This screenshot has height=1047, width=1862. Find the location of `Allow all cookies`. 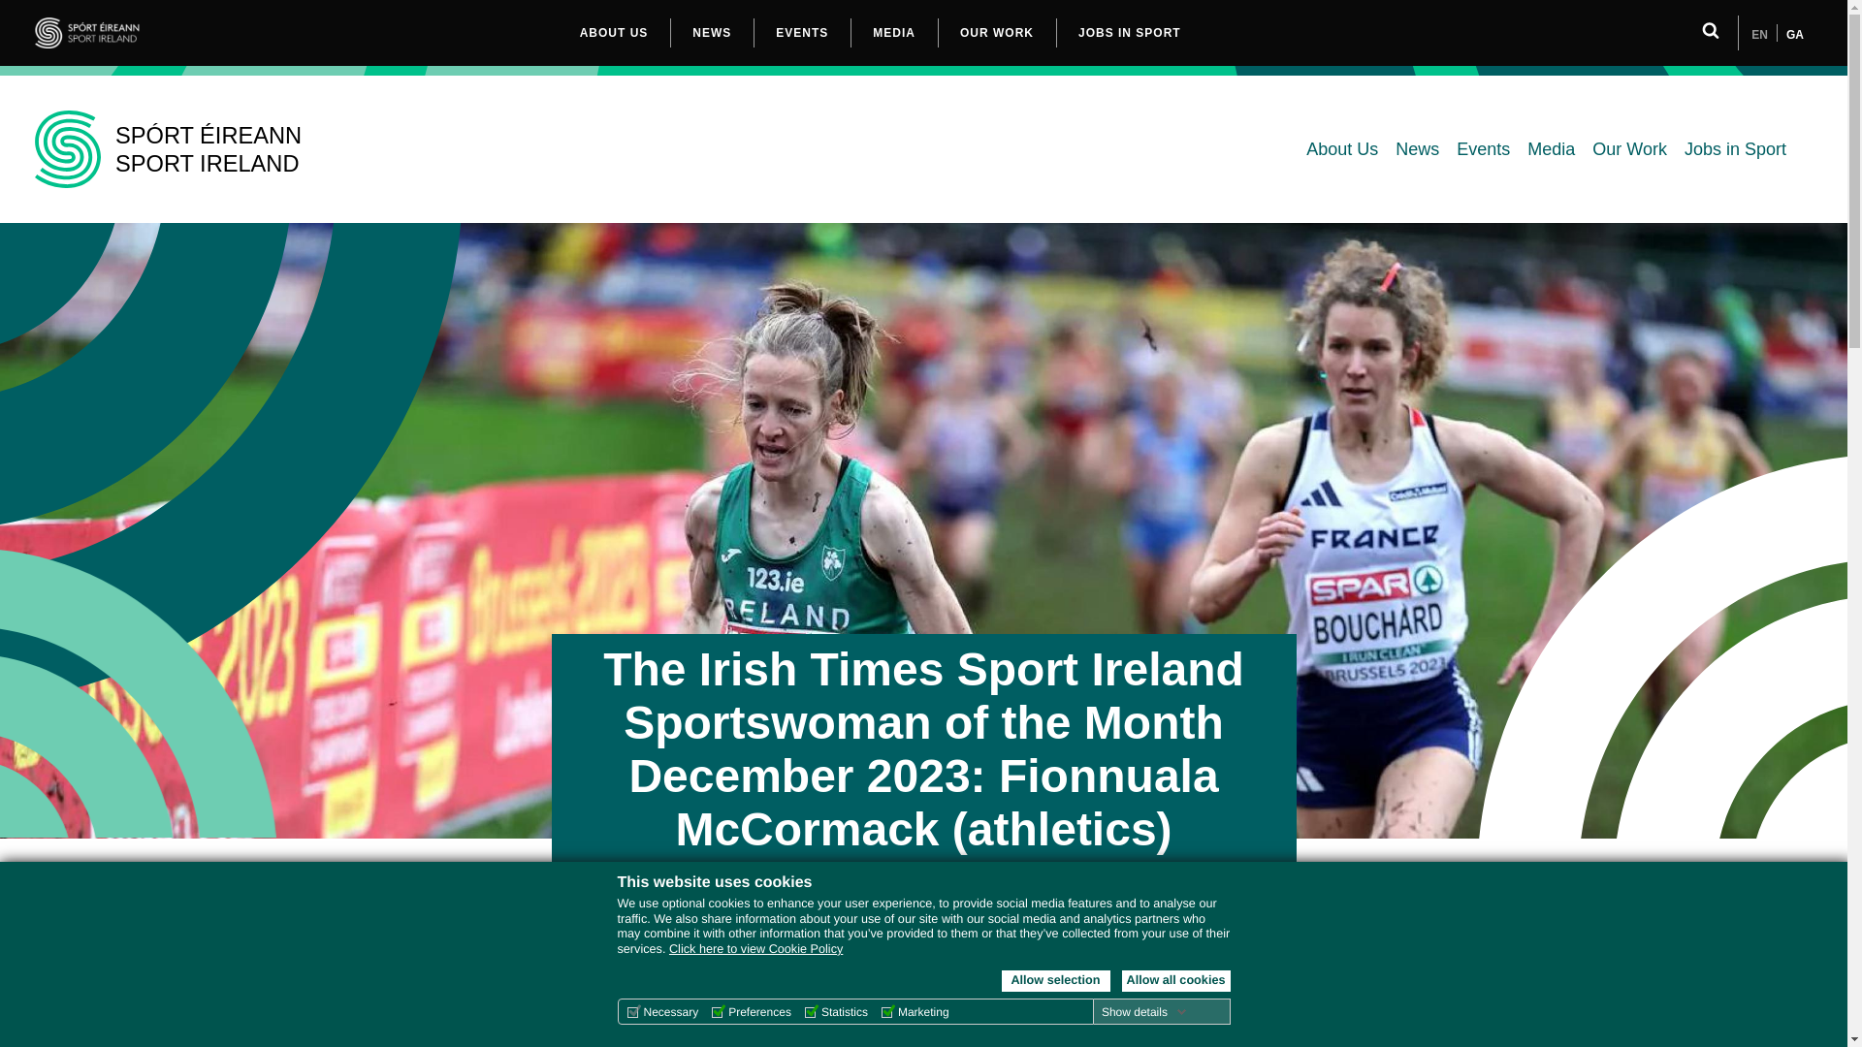

Allow all cookies is located at coordinates (1174, 981).